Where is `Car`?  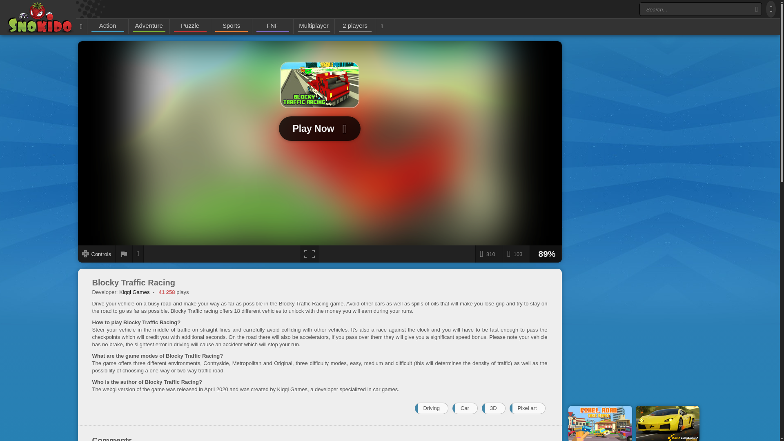 Car is located at coordinates (465, 408).